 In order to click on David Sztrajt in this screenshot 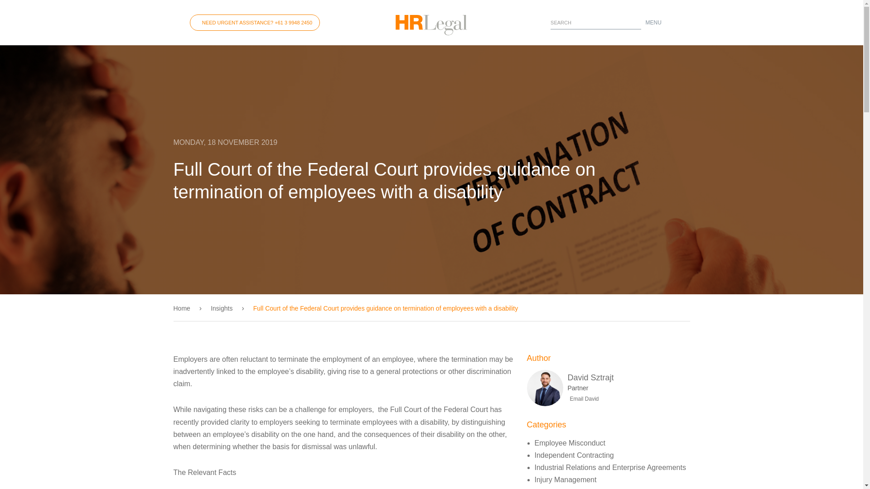, I will do `click(590, 378)`.